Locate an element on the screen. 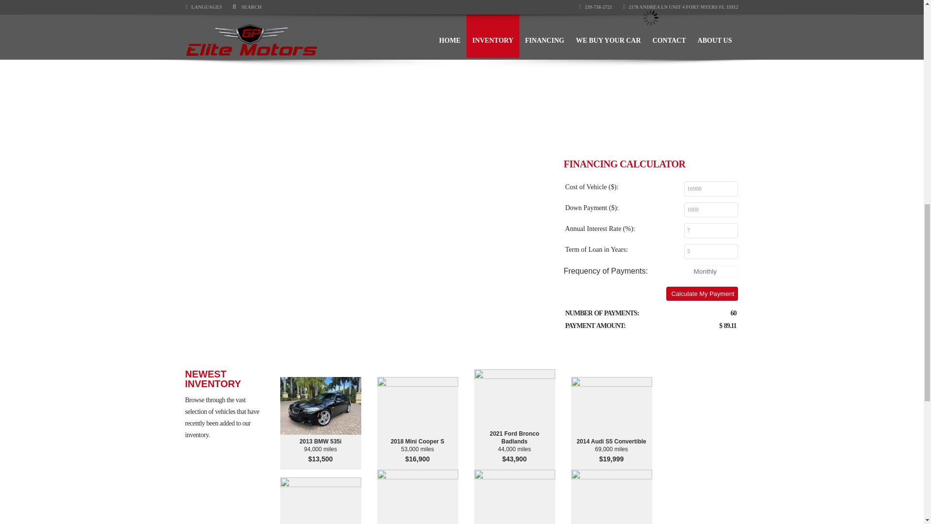 The width and height of the screenshot is (931, 524). 1000 is located at coordinates (711, 210).